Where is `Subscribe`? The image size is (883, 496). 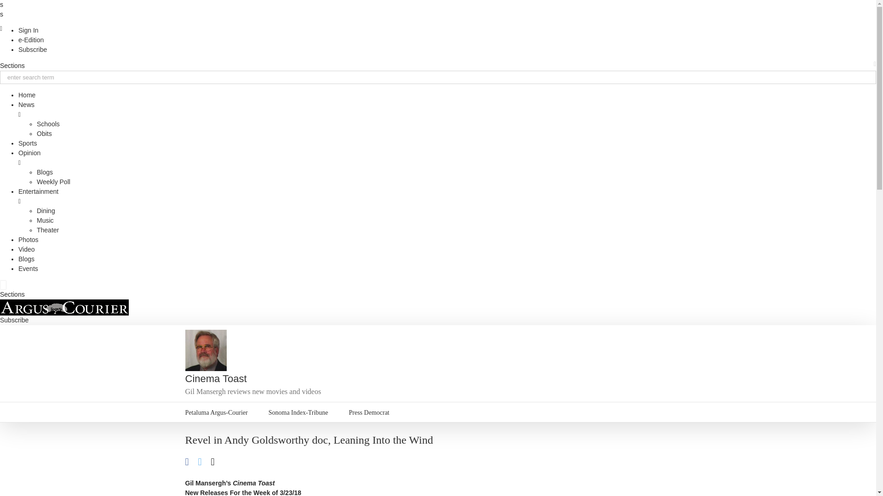 Subscribe is located at coordinates (32, 50).